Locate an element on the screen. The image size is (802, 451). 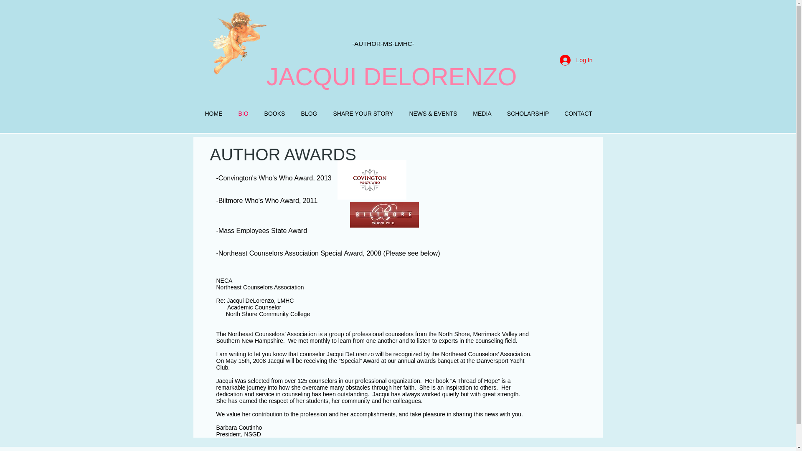
angel5.gif is located at coordinates (237, 43).